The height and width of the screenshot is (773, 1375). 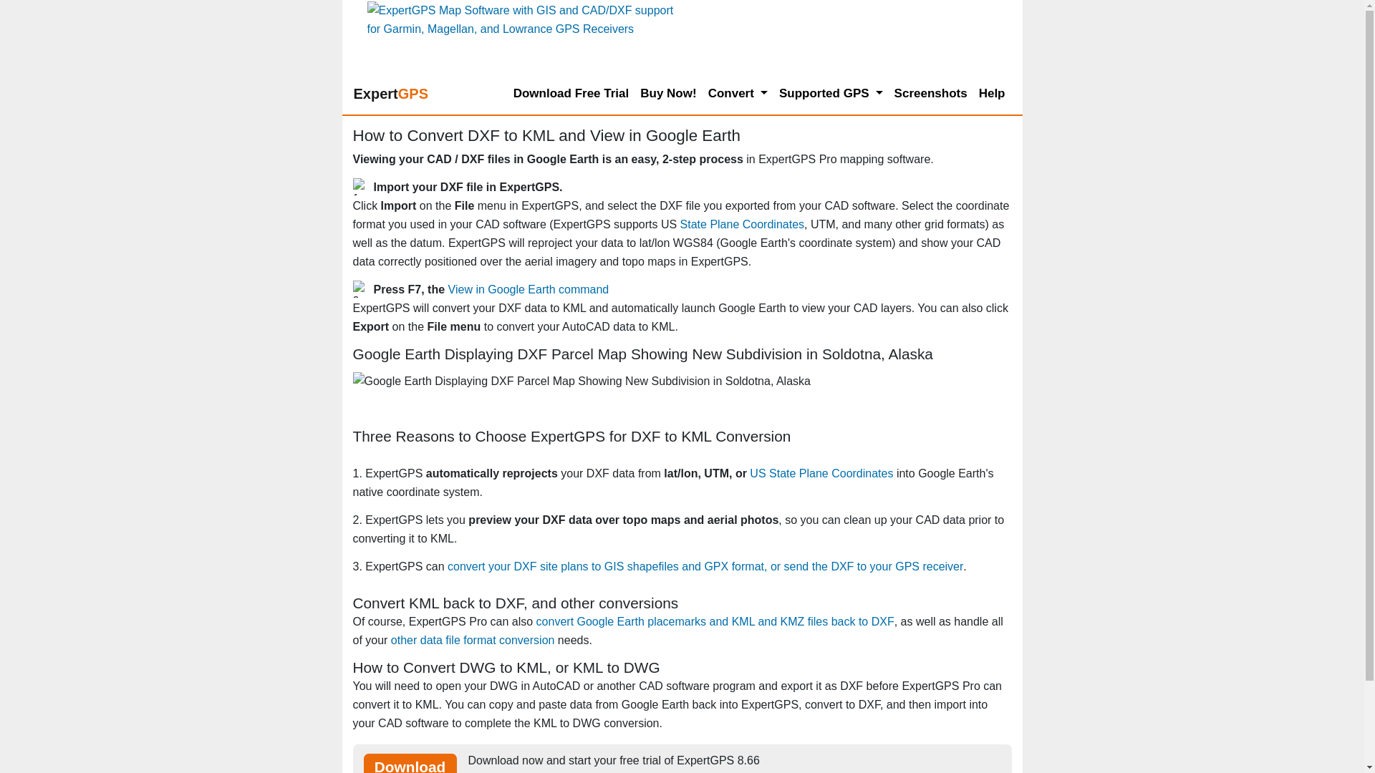 What do you see at coordinates (410, 763) in the screenshot?
I see `Download a free trial of ExpertGPS map software` at bounding box center [410, 763].